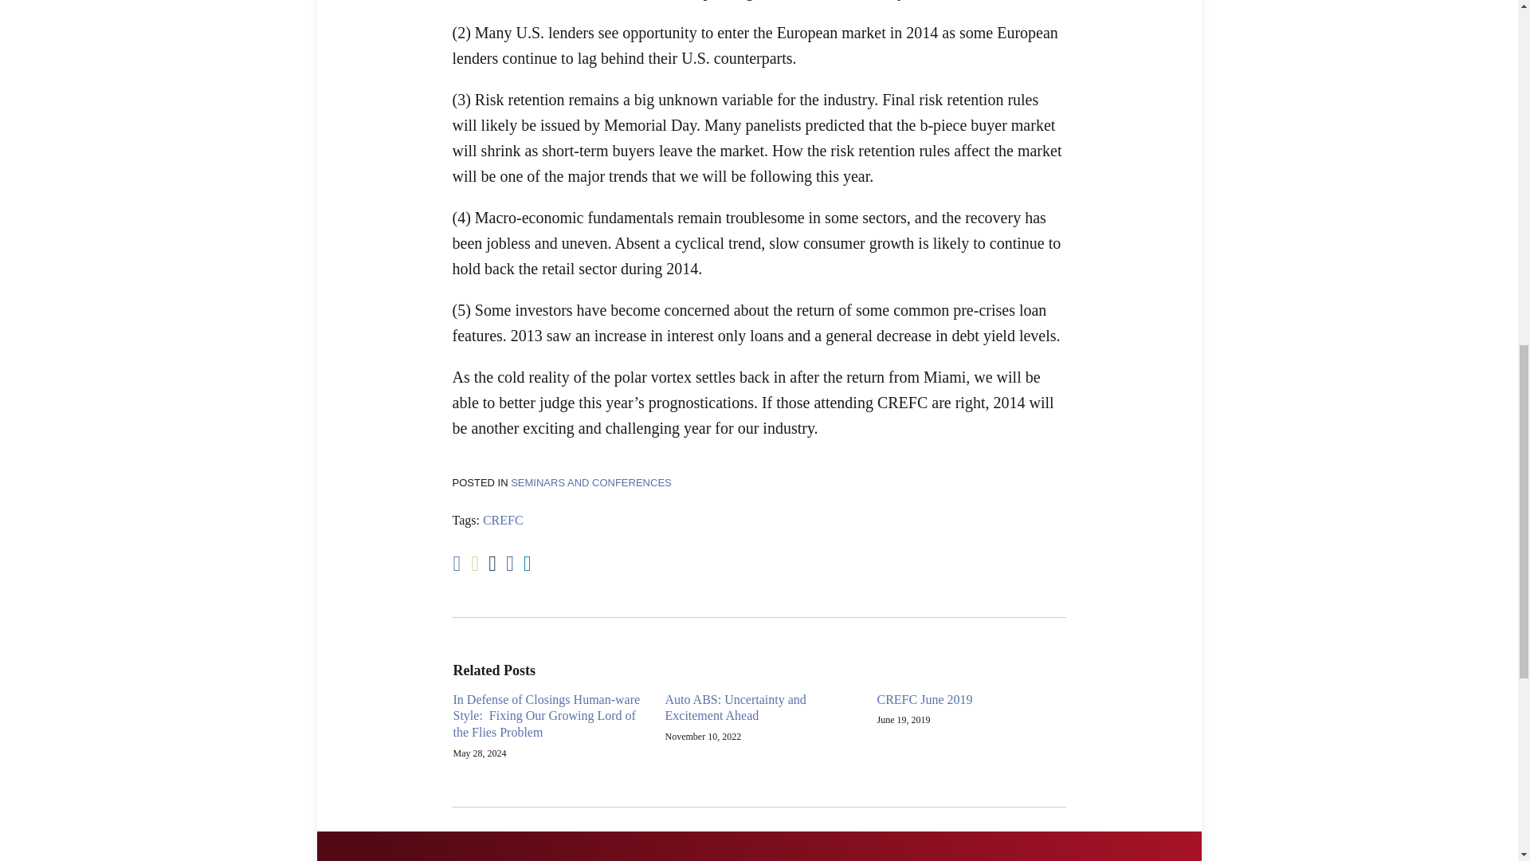  Describe the element at coordinates (924, 700) in the screenshot. I see `CREFC June 2019` at that location.